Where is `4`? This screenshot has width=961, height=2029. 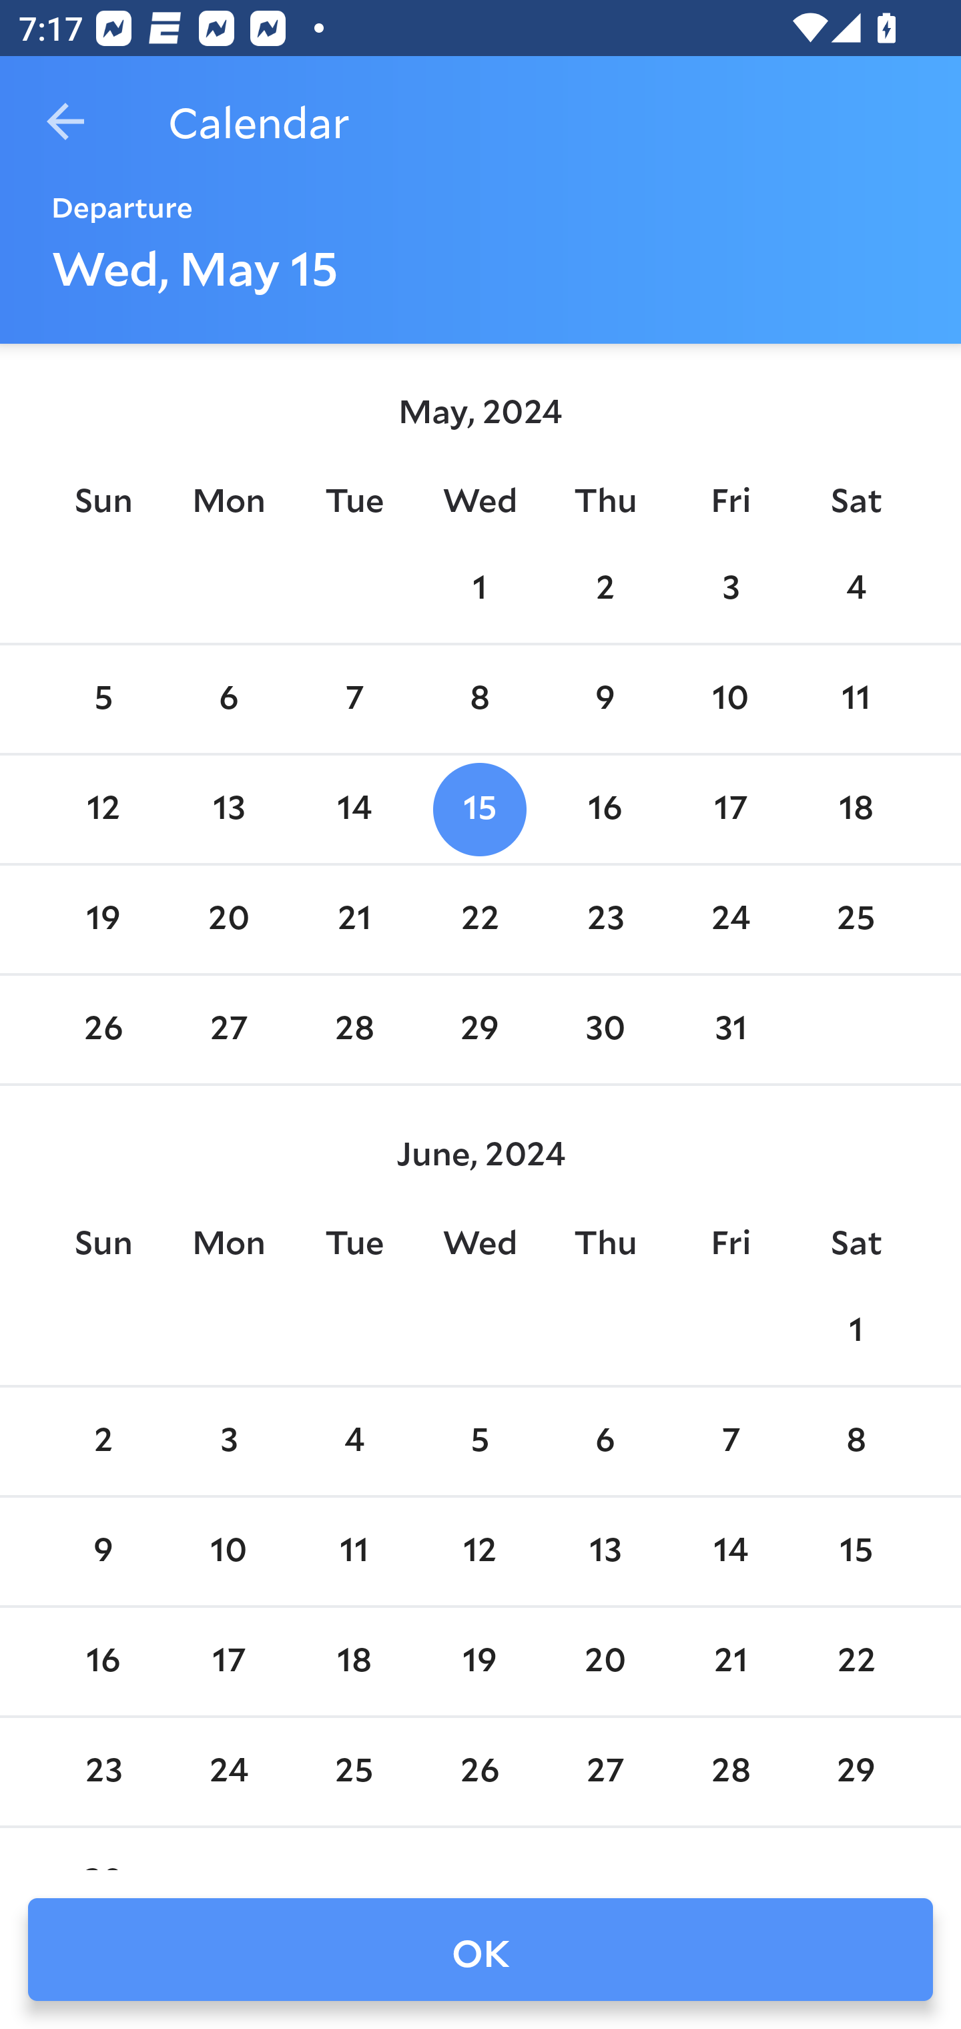
4 is located at coordinates (354, 1442).